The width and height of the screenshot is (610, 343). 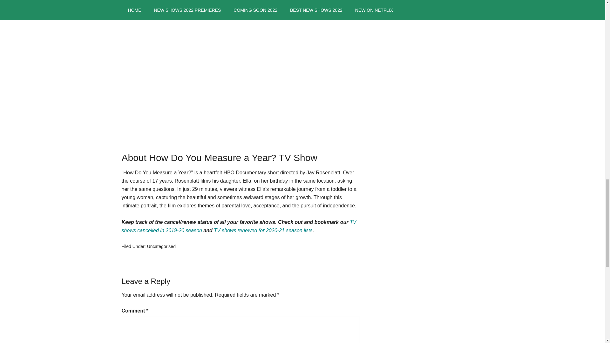 What do you see at coordinates (161, 246) in the screenshot?
I see `Uncategorised` at bounding box center [161, 246].